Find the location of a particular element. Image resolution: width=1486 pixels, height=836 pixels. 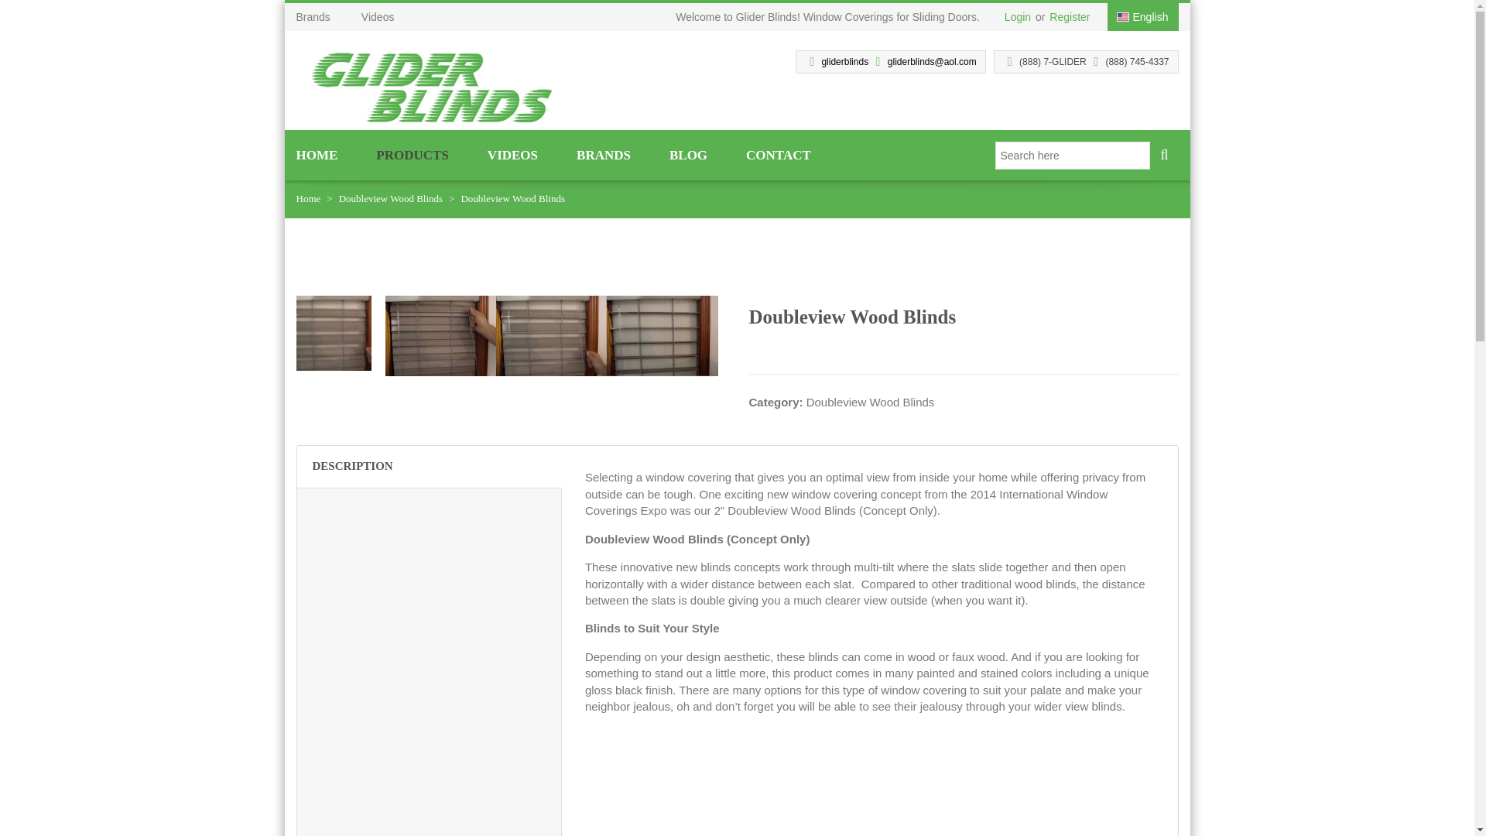

Videos is located at coordinates (393, 17).